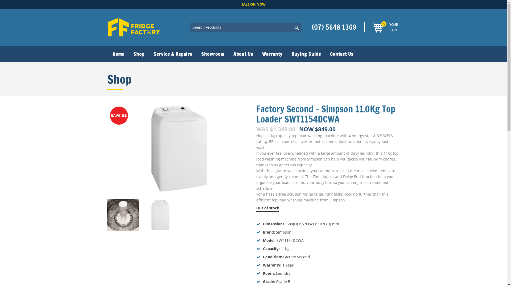 Image resolution: width=511 pixels, height=287 pixels. What do you see at coordinates (377, 28) in the screenshot?
I see `0` at bounding box center [377, 28].